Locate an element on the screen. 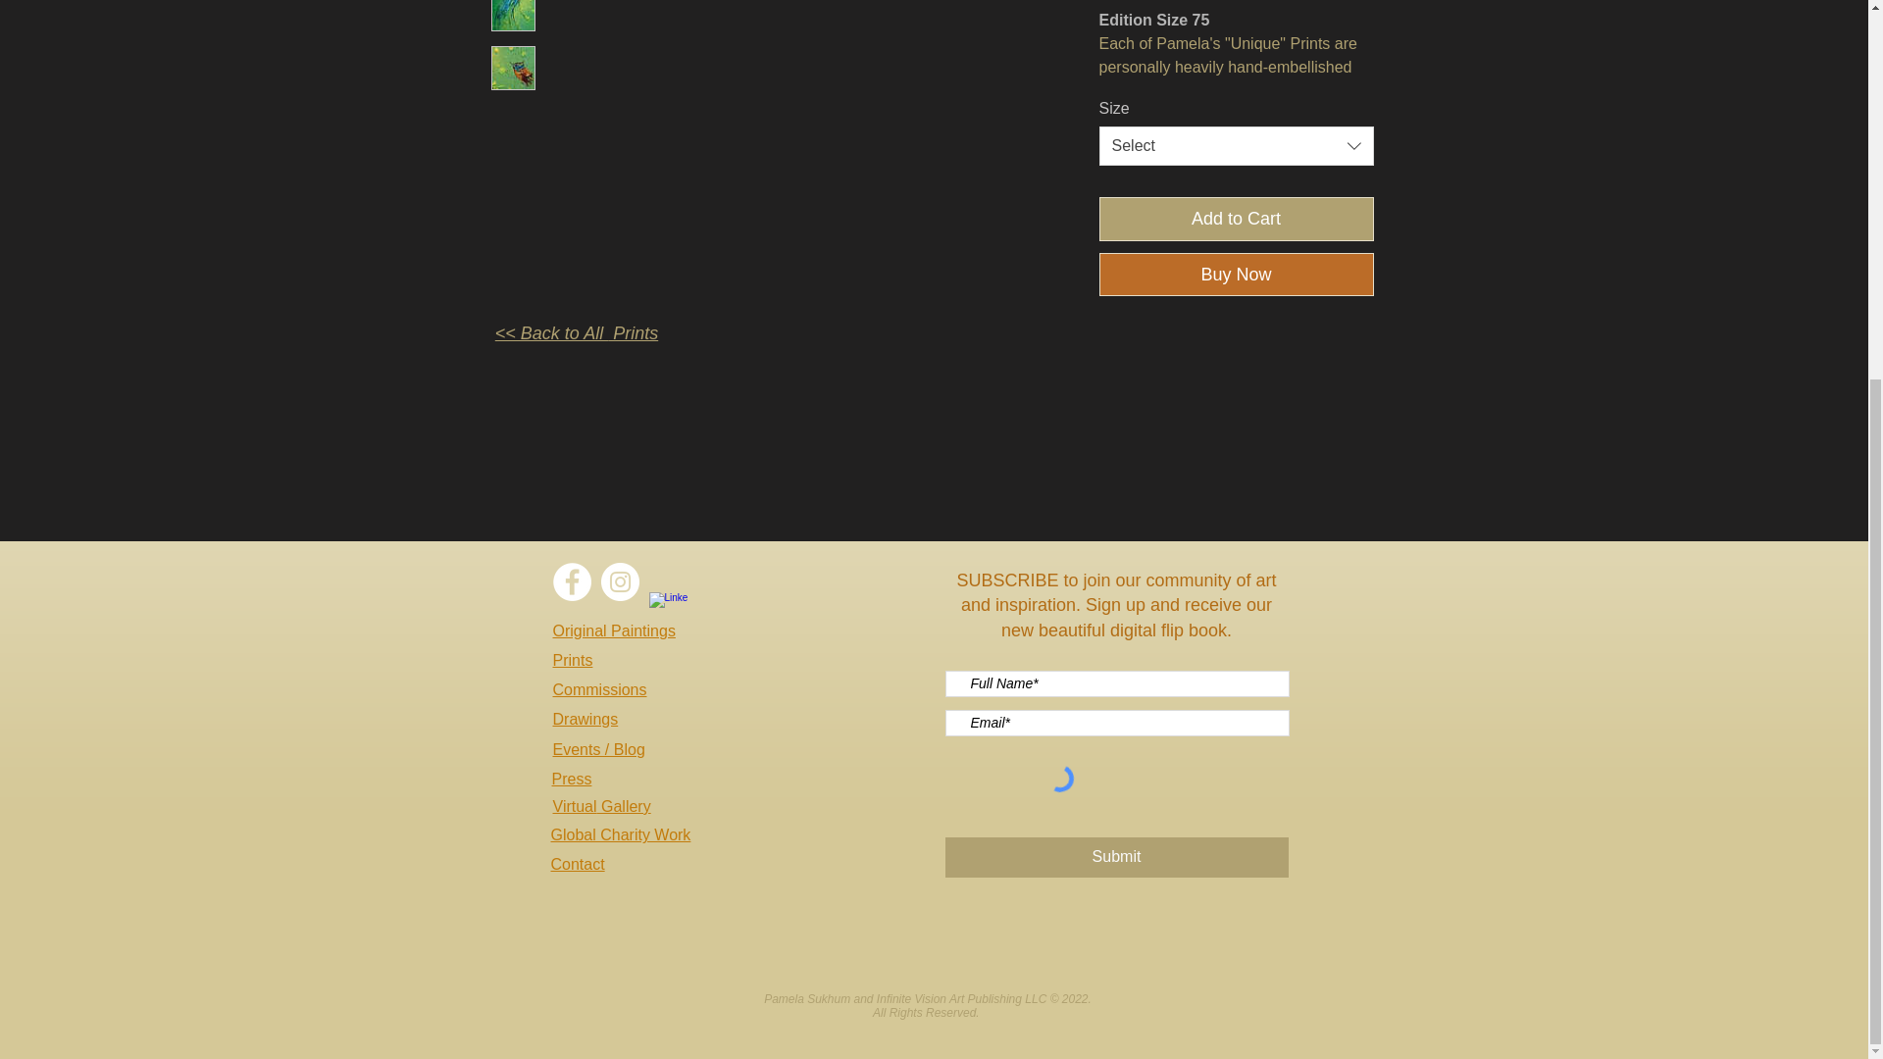 The height and width of the screenshot is (1059, 1883). Add to Cart is located at coordinates (1235, 219).